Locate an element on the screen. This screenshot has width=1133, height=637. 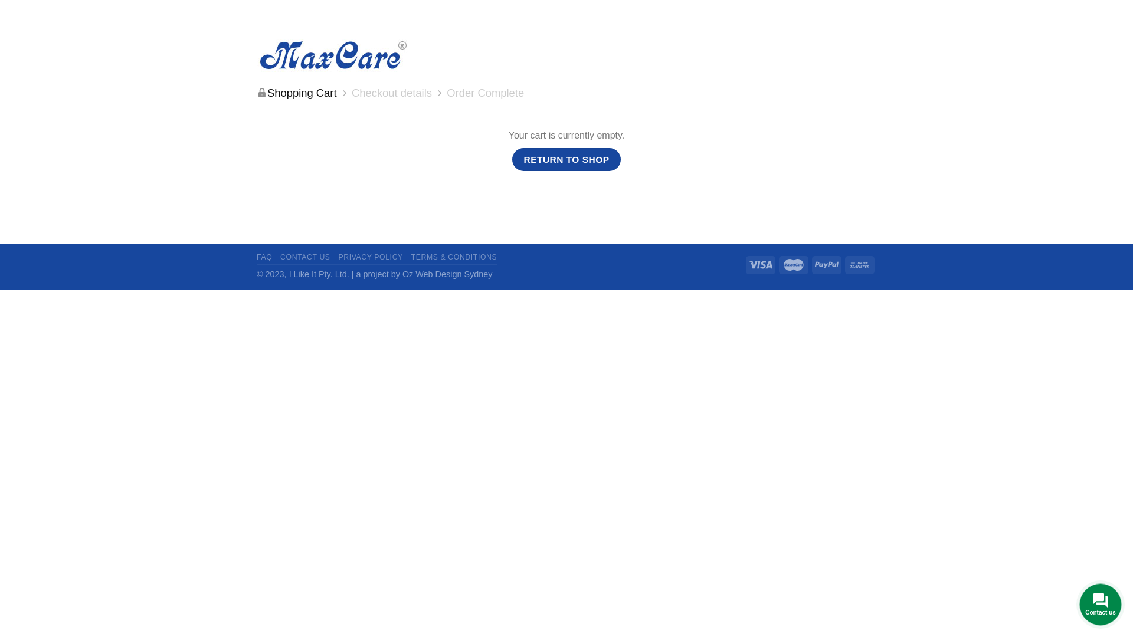
PRIVACY POLICY is located at coordinates (371, 257).